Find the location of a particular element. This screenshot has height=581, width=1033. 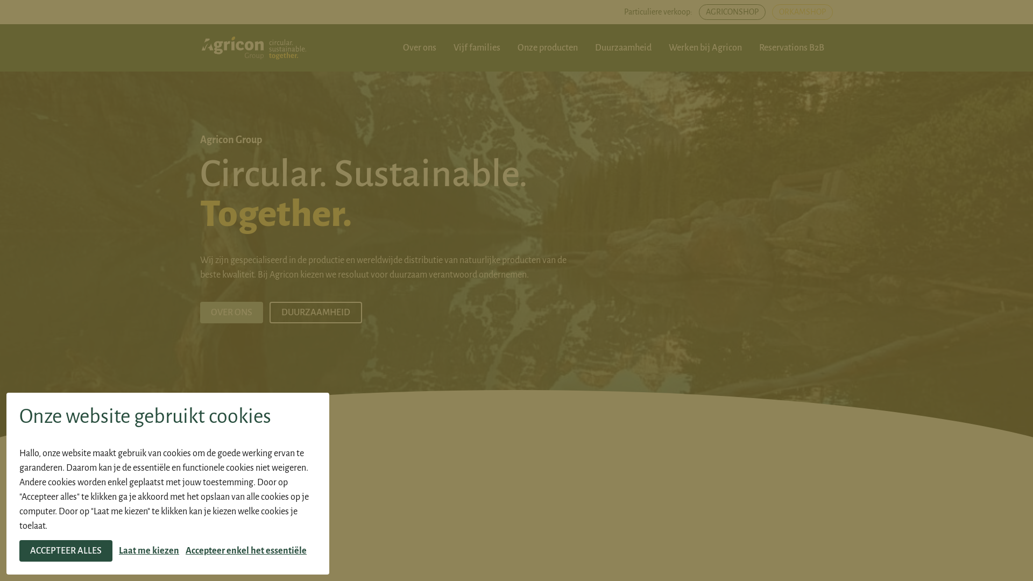

Duurzaamheid is located at coordinates (623, 48).